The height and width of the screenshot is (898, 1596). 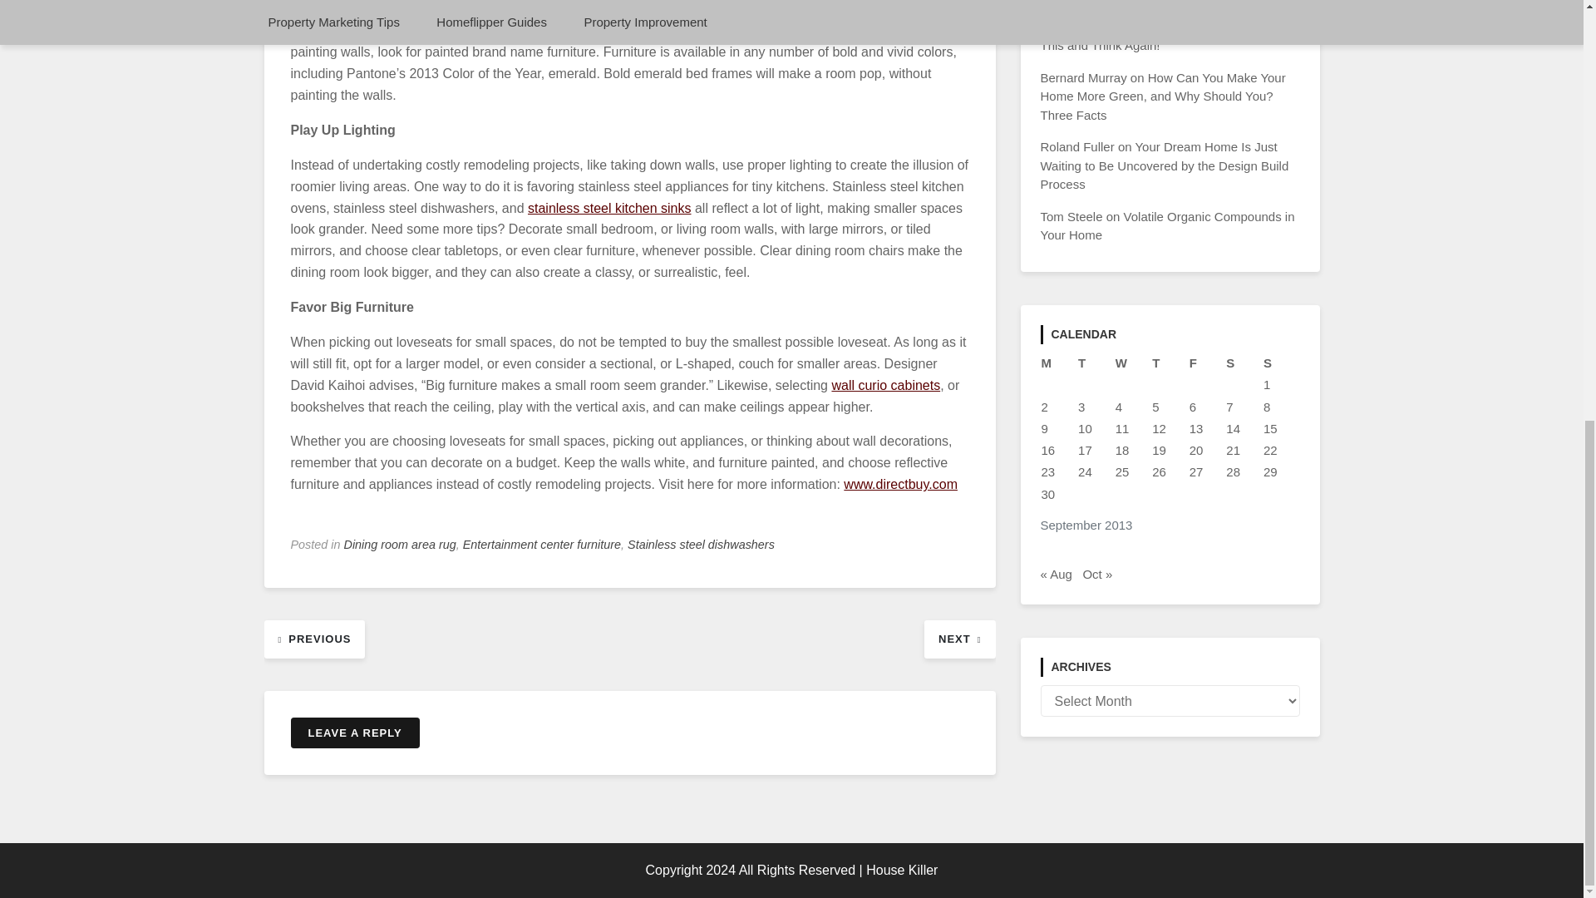 I want to click on Sunday, so click(x=1281, y=363).